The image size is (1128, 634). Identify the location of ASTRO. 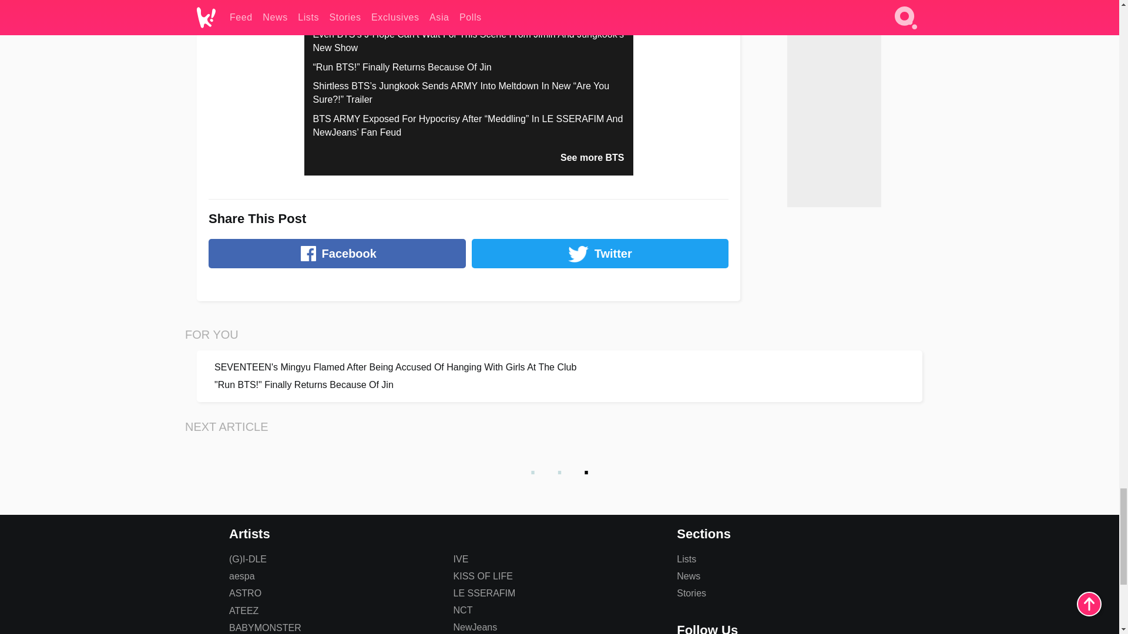
(245, 593).